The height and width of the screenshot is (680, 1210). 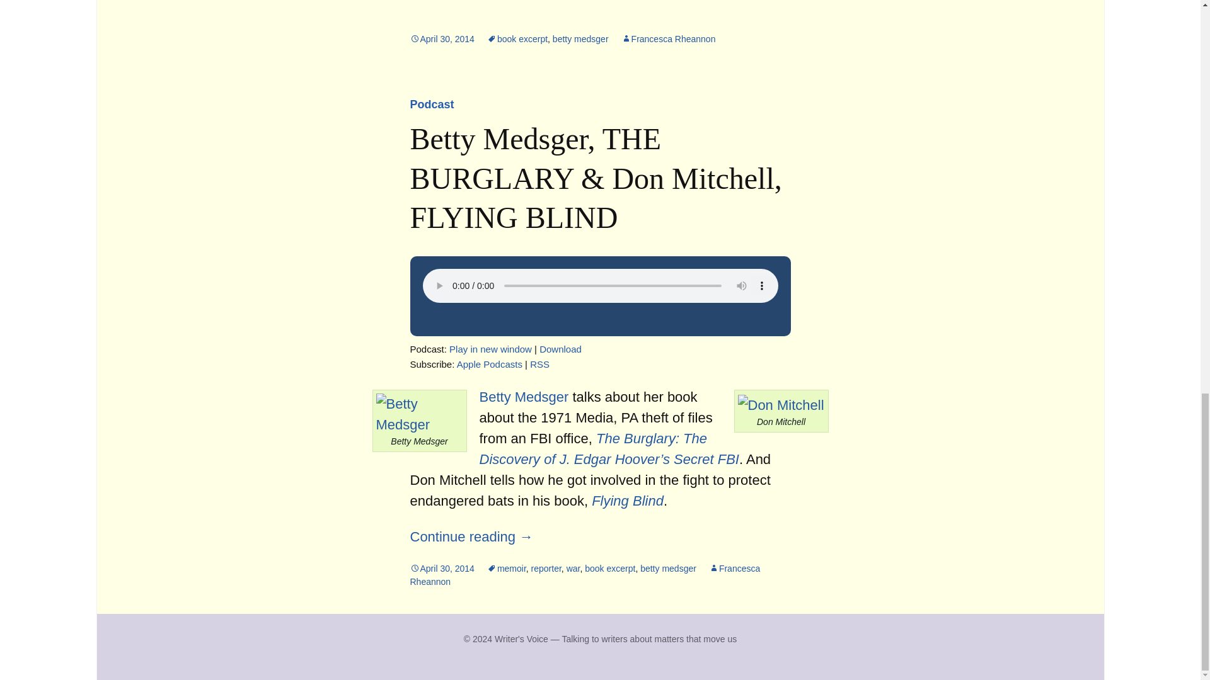 I want to click on View all posts by Francesca Rheannon, so click(x=669, y=39).